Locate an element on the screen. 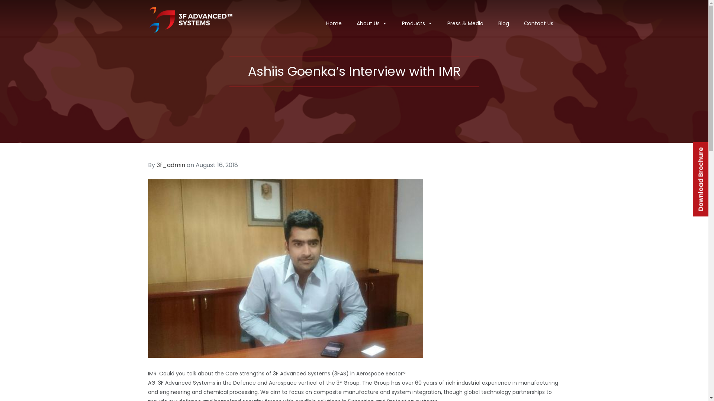 Image resolution: width=714 pixels, height=401 pixels. Blog is located at coordinates (504, 23).